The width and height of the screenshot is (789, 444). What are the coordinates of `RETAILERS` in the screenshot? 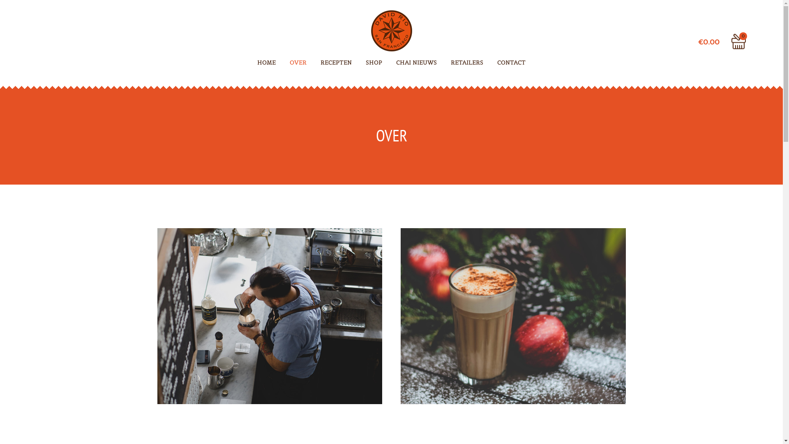 It's located at (467, 67).